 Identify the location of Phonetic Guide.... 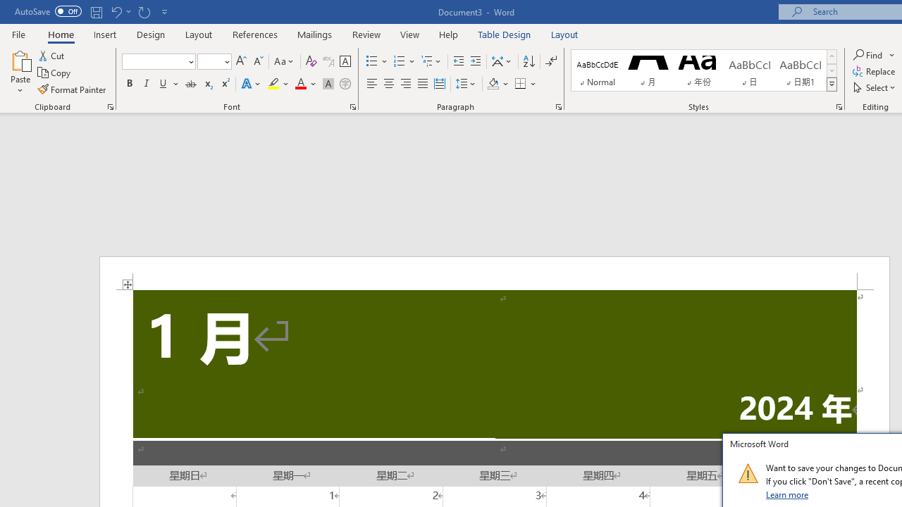
(328, 62).